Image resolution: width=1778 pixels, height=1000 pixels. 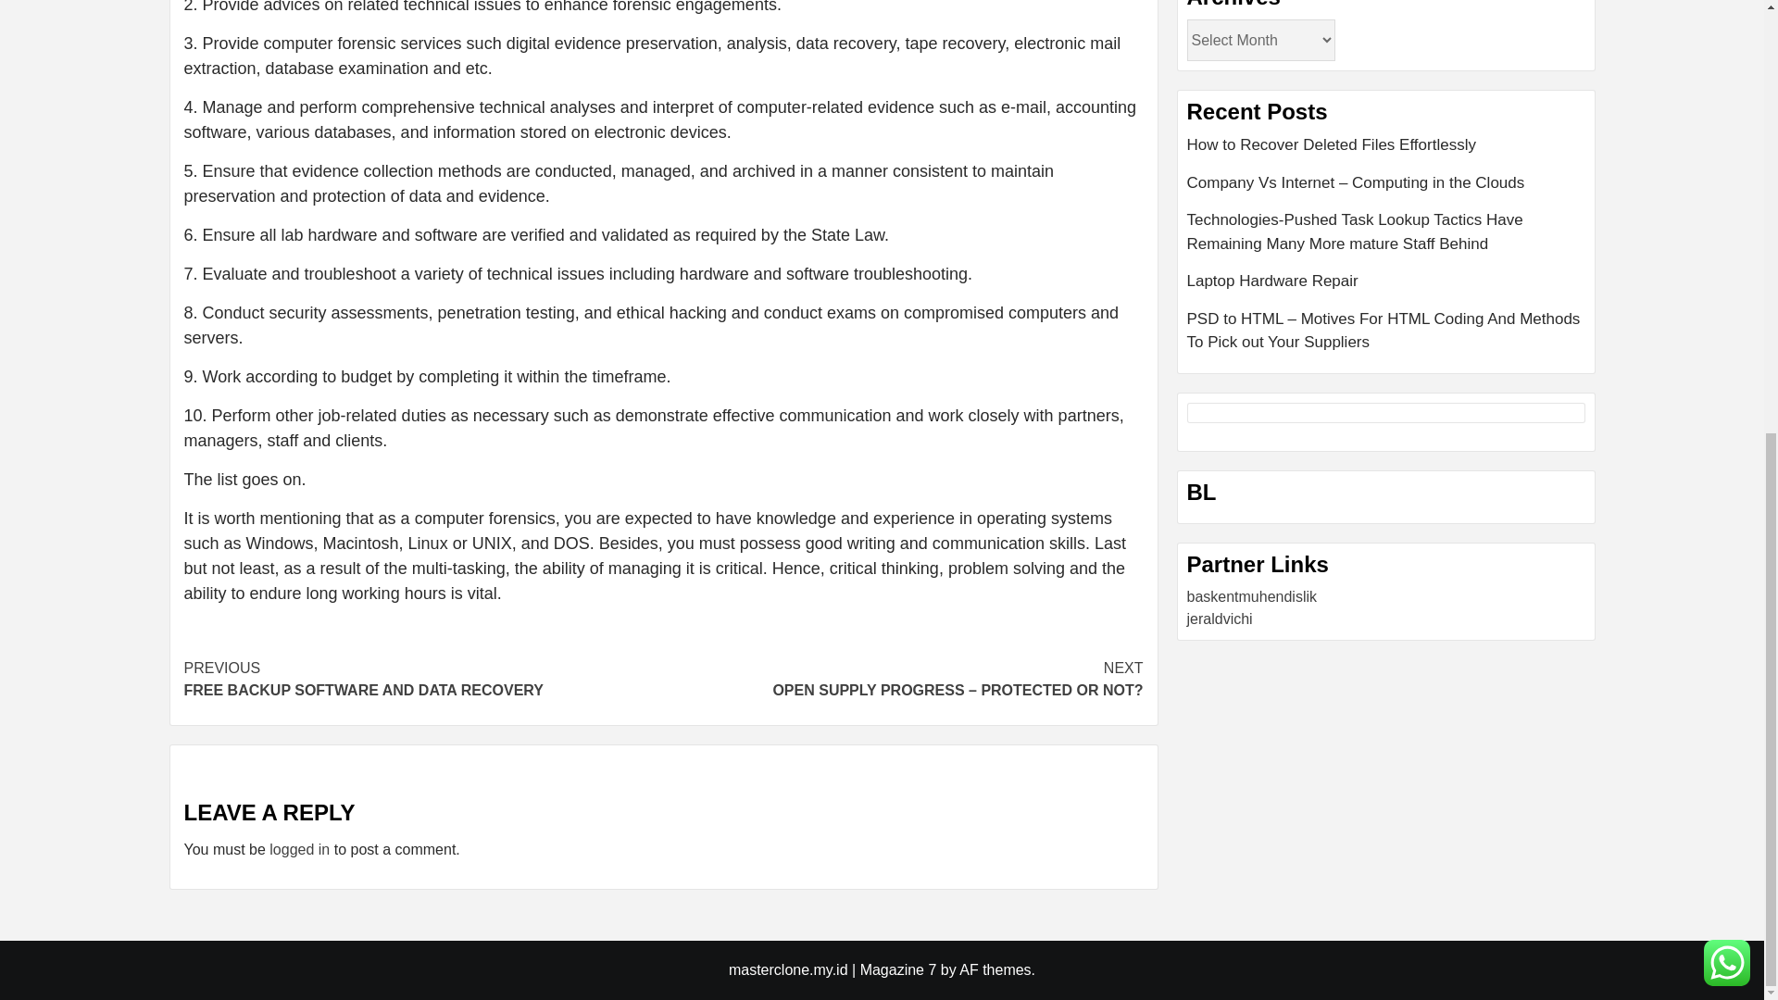 What do you see at coordinates (1386, 152) in the screenshot?
I see `How to Recover Deleted Files Effortlessly` at bounding box center [1386, 152].